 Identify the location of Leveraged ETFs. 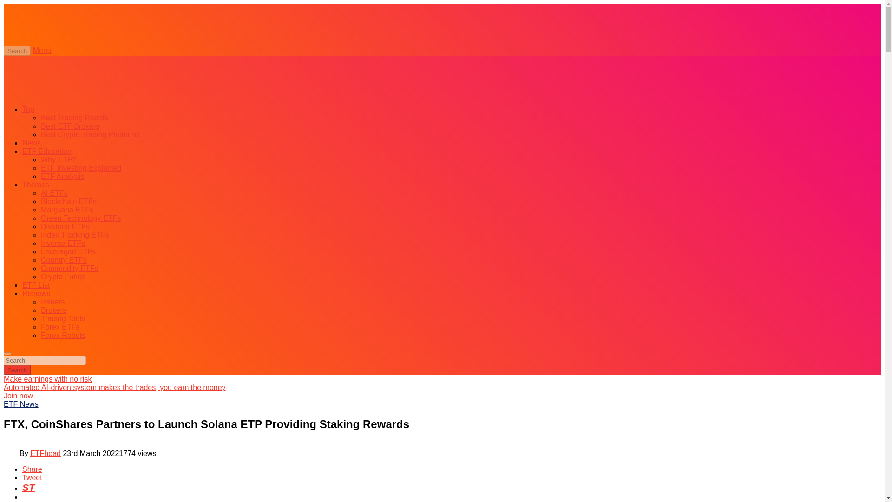
(68, 251).